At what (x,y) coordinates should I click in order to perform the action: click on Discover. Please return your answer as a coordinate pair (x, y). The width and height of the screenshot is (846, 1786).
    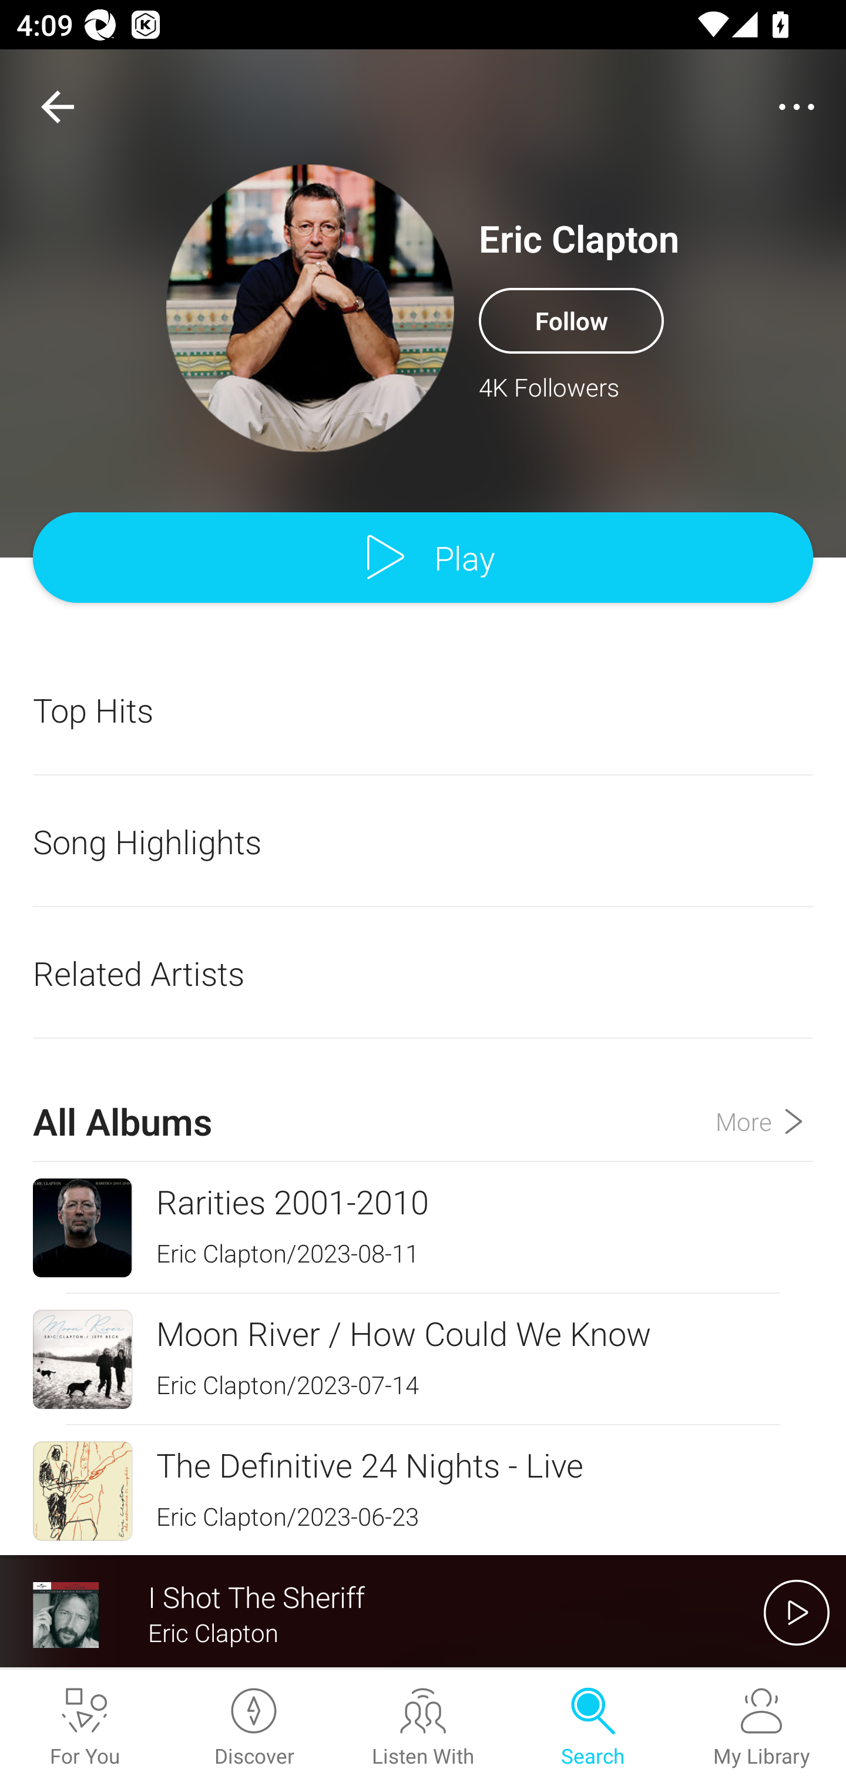
    Looking at the image, I should click on (254, 1728).